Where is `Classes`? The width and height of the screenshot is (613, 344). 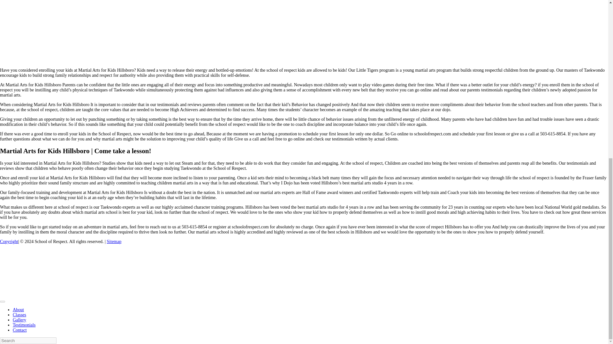
Classes is located at coordinates (19, 315).